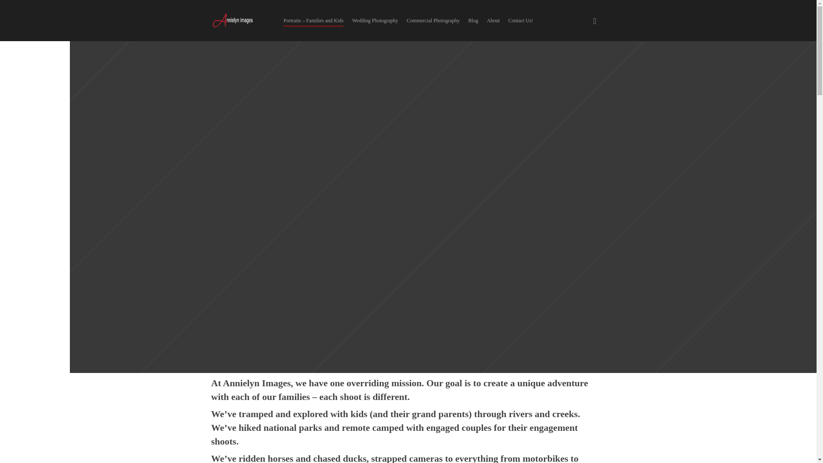 The width and height of the screenshot is (823, 463). Describe the element at coordinates (375, 21) in the screenshot. I see `Wedding Photography` at that location.